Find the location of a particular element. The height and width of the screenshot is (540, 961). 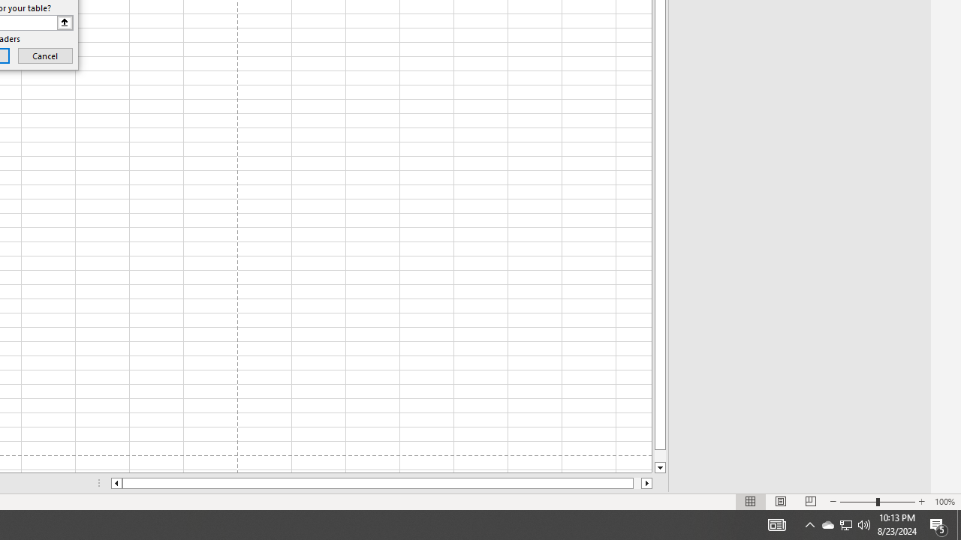

Page Layout is located at coordinates (781, 501).